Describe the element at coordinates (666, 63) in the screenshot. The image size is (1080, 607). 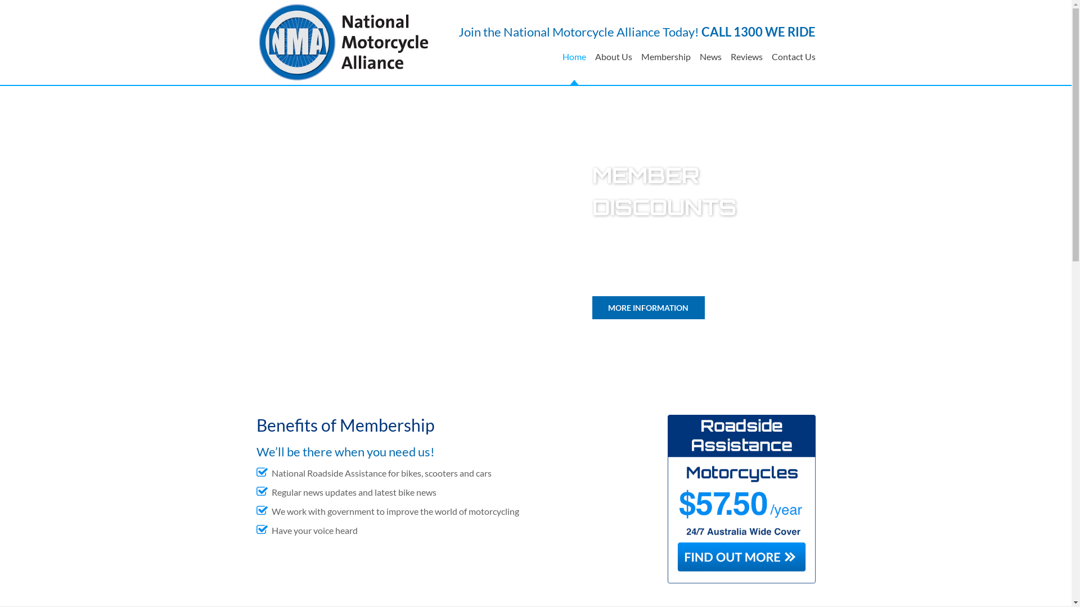
I see `Membership` at that location.